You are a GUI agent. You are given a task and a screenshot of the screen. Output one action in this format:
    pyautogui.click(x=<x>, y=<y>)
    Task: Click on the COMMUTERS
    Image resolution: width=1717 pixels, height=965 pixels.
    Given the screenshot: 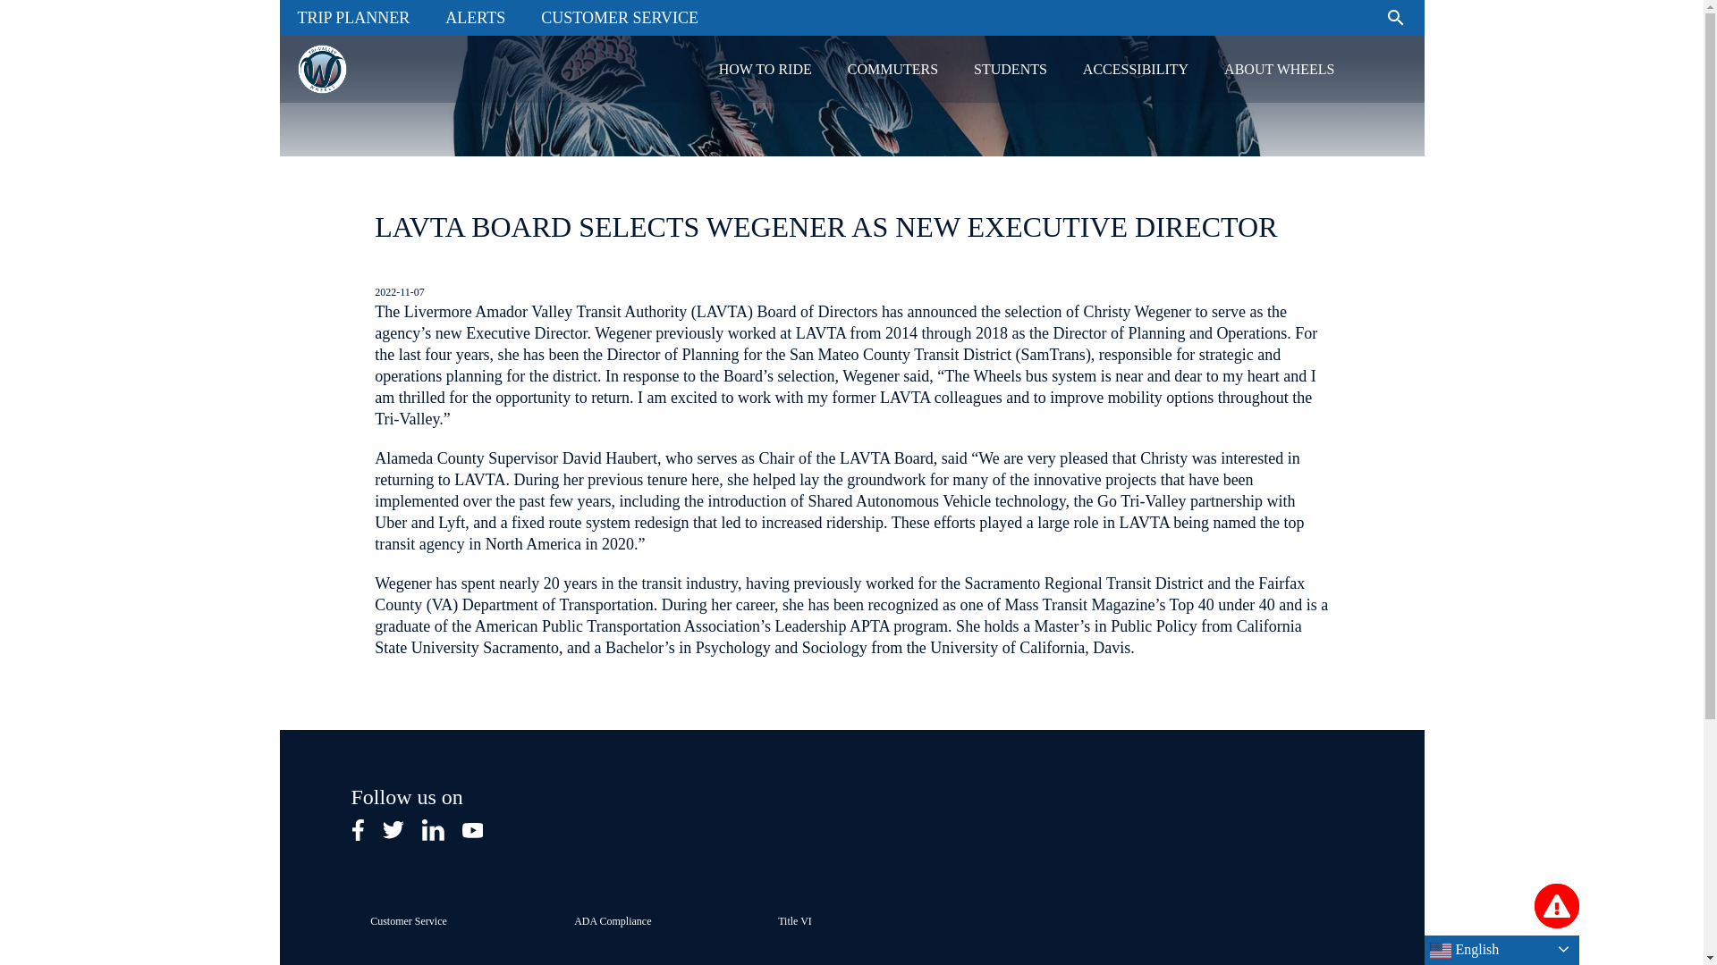 What is the action you would take?
    pyautogui.click(x=892, y=68)
    